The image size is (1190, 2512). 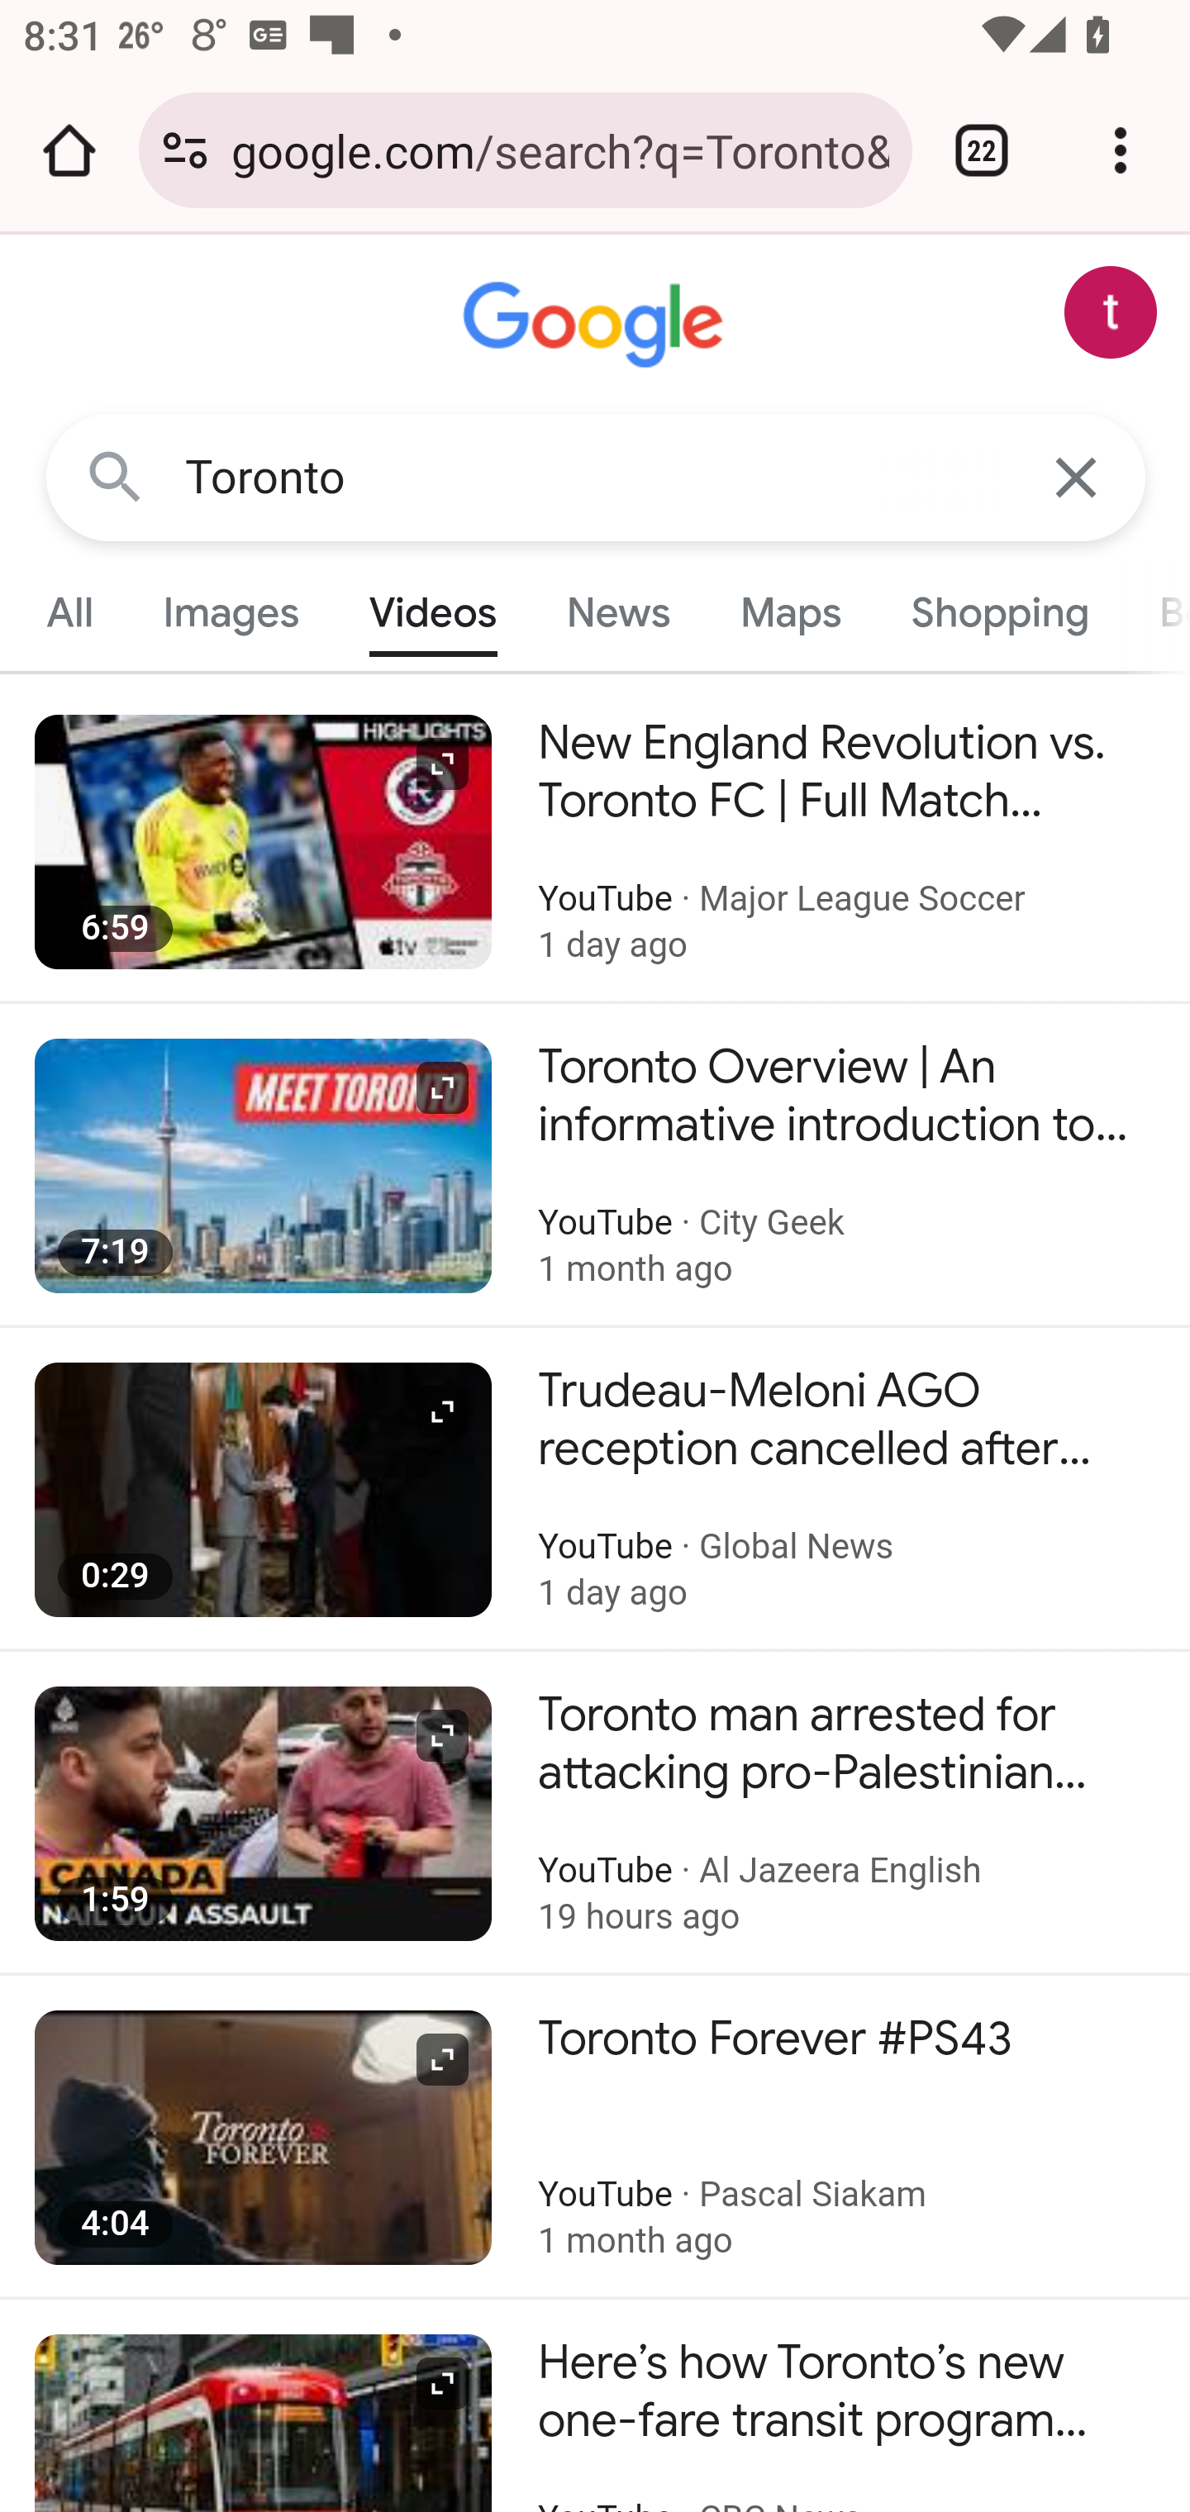 I want to click on Images, so click(x=231, y=612).